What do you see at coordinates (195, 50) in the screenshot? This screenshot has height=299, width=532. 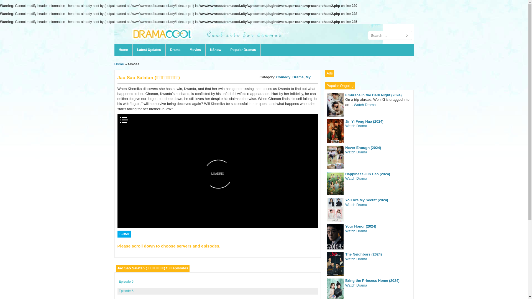 I see `Movies` at bounding box center [195, 50].